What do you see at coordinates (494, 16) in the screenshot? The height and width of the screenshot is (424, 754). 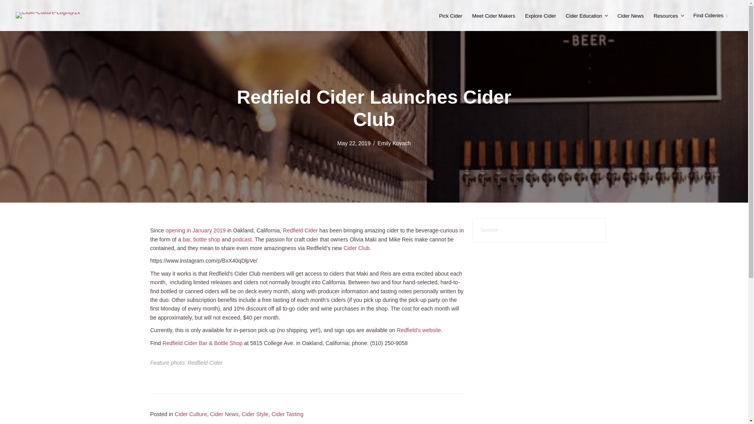 I see `Meet Cider Makers` at bounding box center [494, 16].